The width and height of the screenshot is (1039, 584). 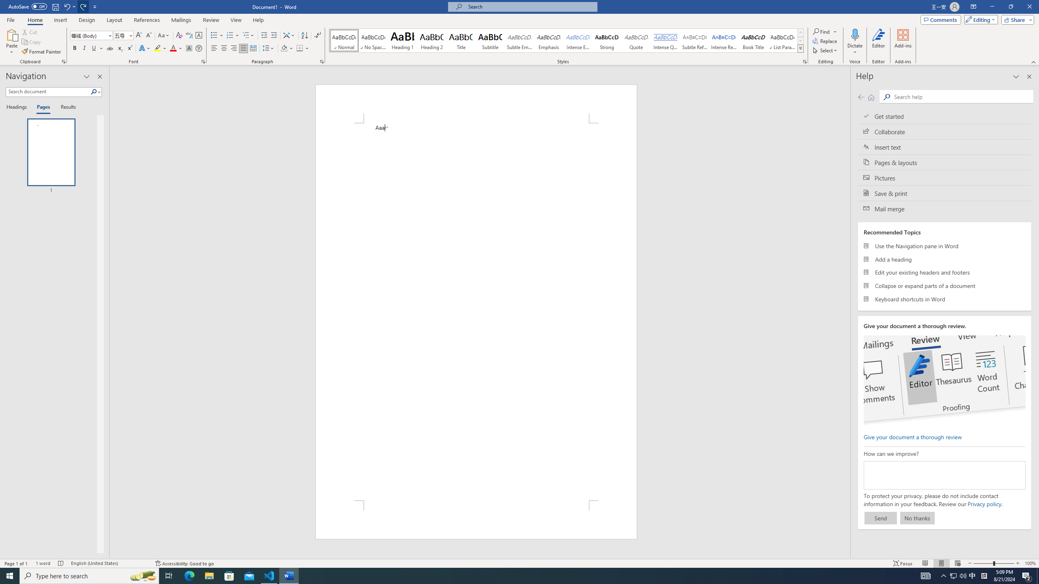 What do you see at coordinates (120, 49) in the screenshot?
I see `Subscript` at bounding box center [120, 49].